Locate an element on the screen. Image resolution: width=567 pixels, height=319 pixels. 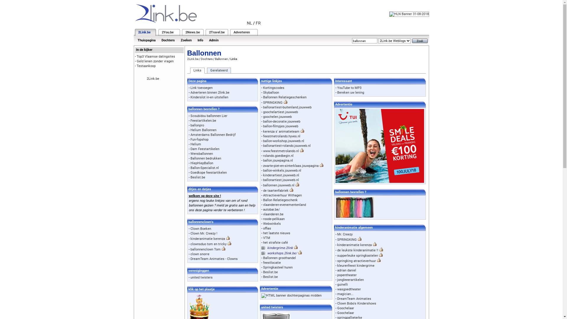
Kortingscodes is located at coordinates (274, 88).